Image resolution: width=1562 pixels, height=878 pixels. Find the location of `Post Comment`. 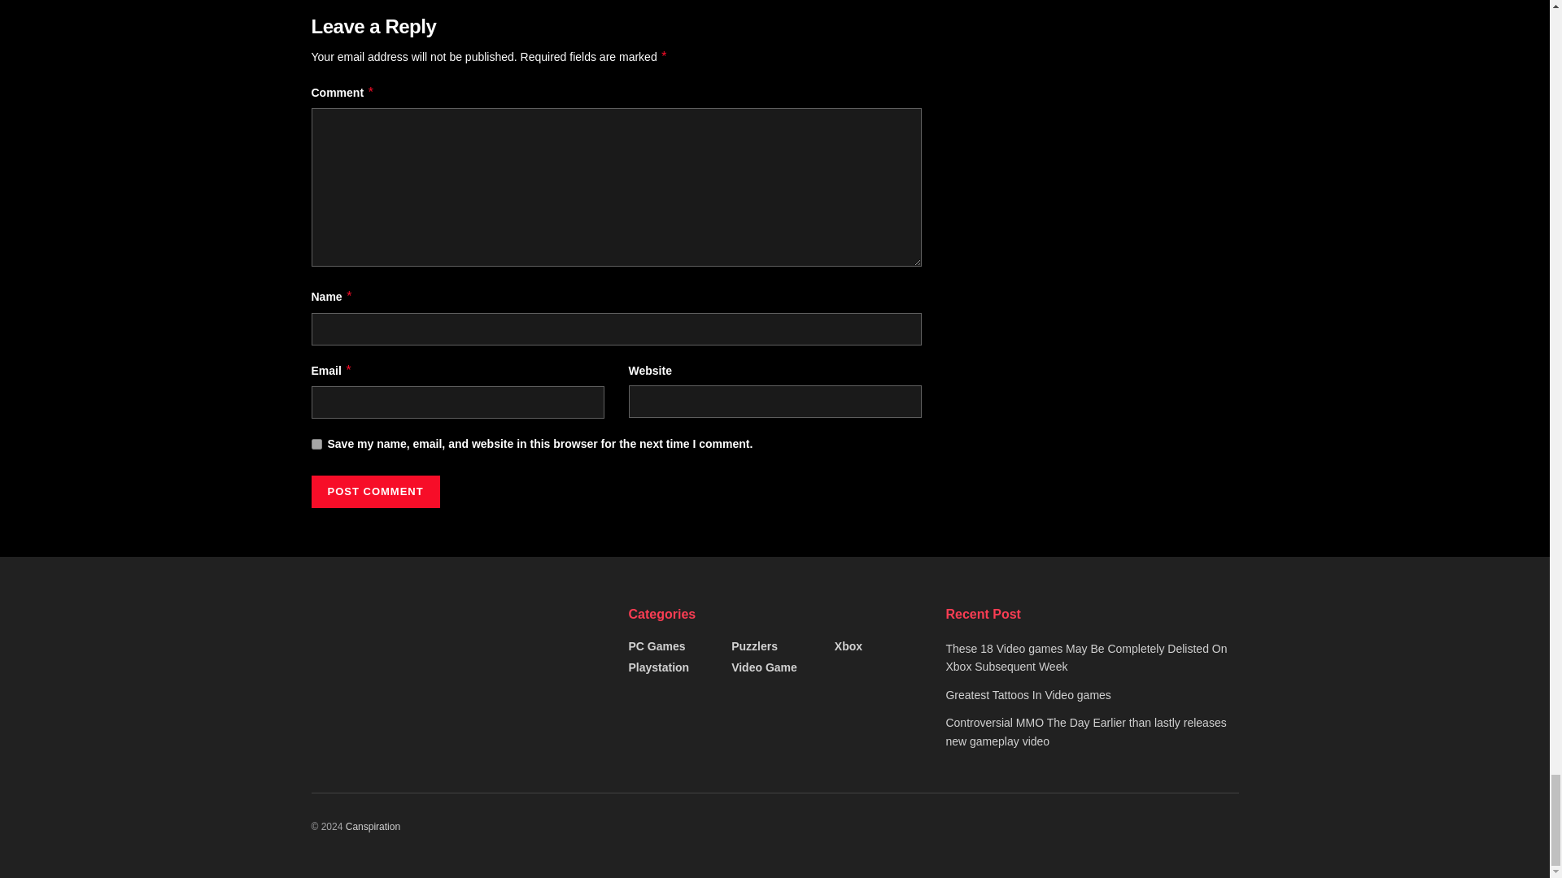

Post Comment is located at coordinates (374, 492).